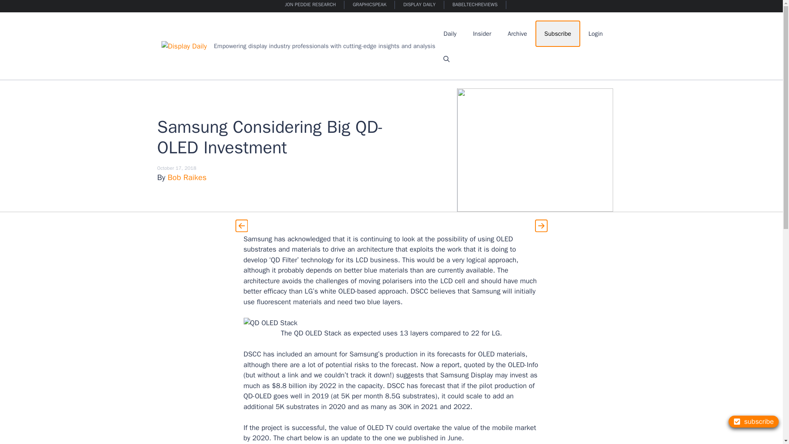 The height and width of the screenshot is (444, 789). What do you see at coordinates (754, 421) in the screenshot?
I see `subscribe` at bounding box center [754, 421].